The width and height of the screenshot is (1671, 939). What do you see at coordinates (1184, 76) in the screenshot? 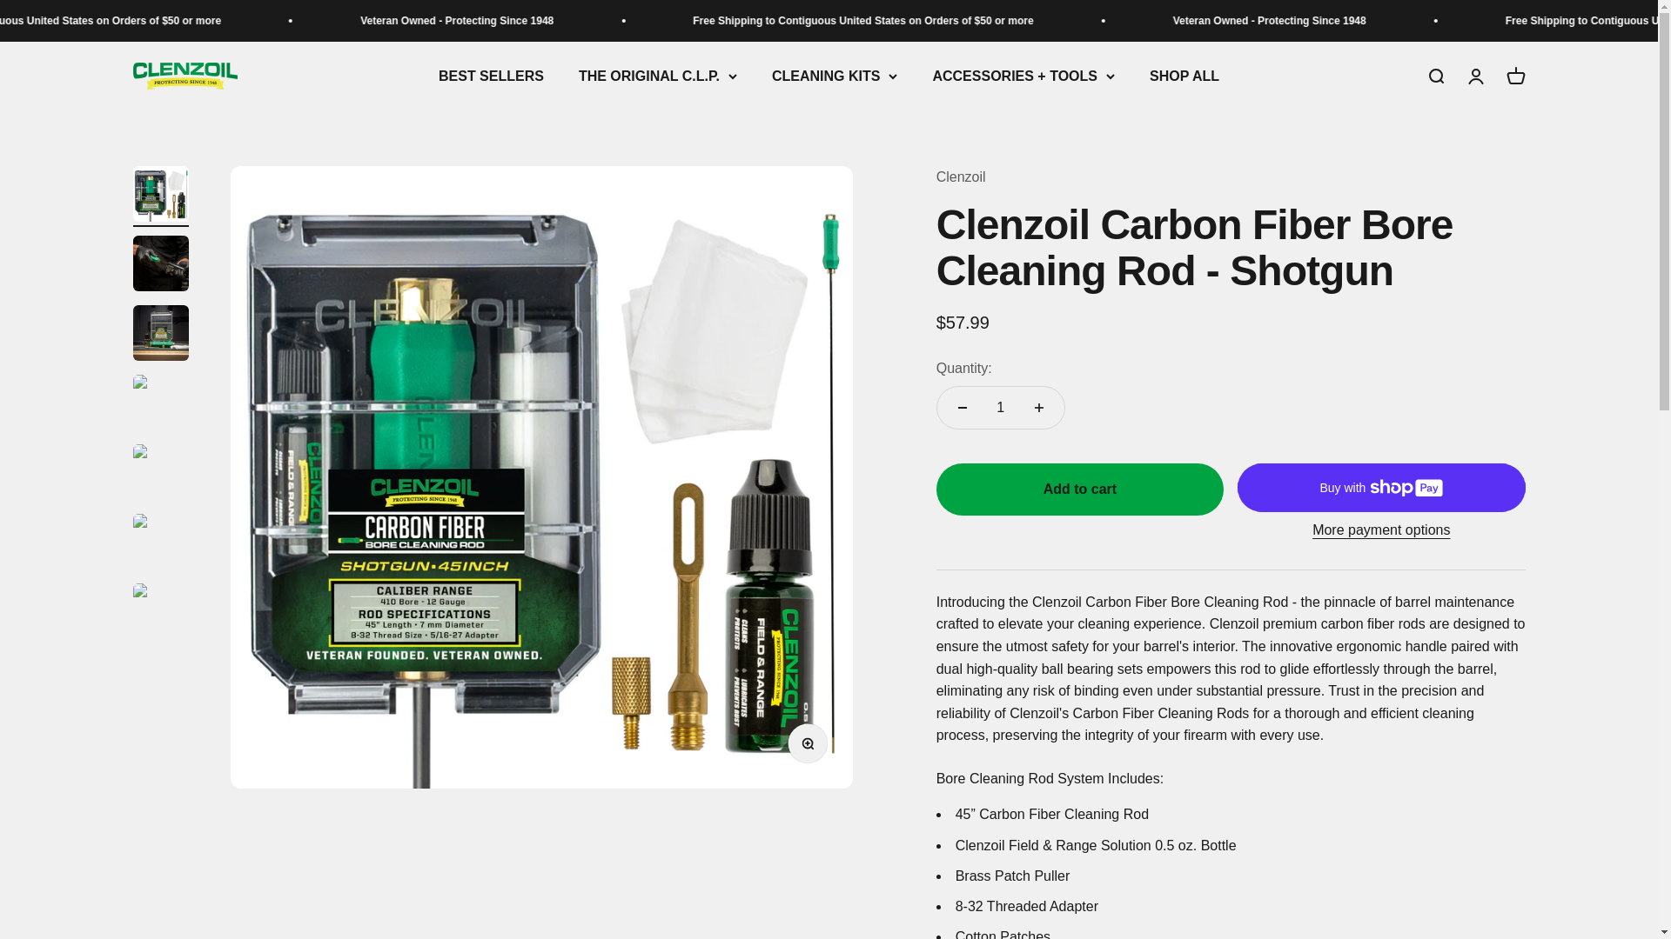
I see `SHOP ALL` at bounding box center [1184, 76].